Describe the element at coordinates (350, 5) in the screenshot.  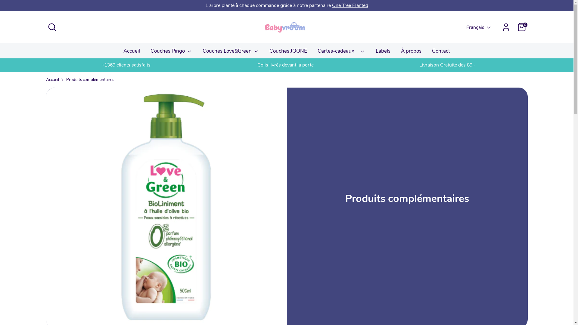
I see `One Tree Planted` at that location.